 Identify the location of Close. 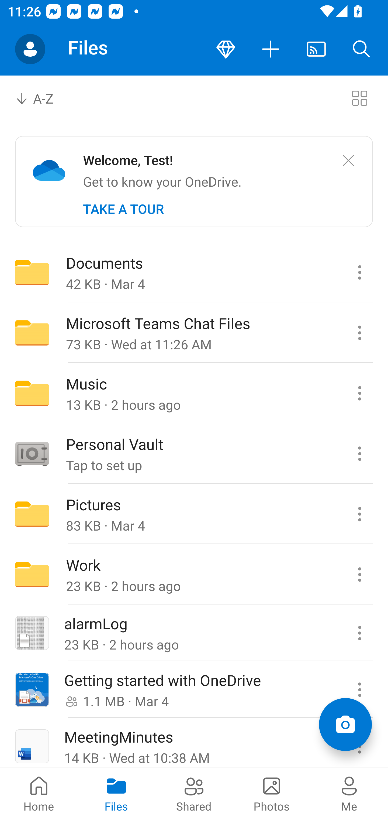
(348, 161).